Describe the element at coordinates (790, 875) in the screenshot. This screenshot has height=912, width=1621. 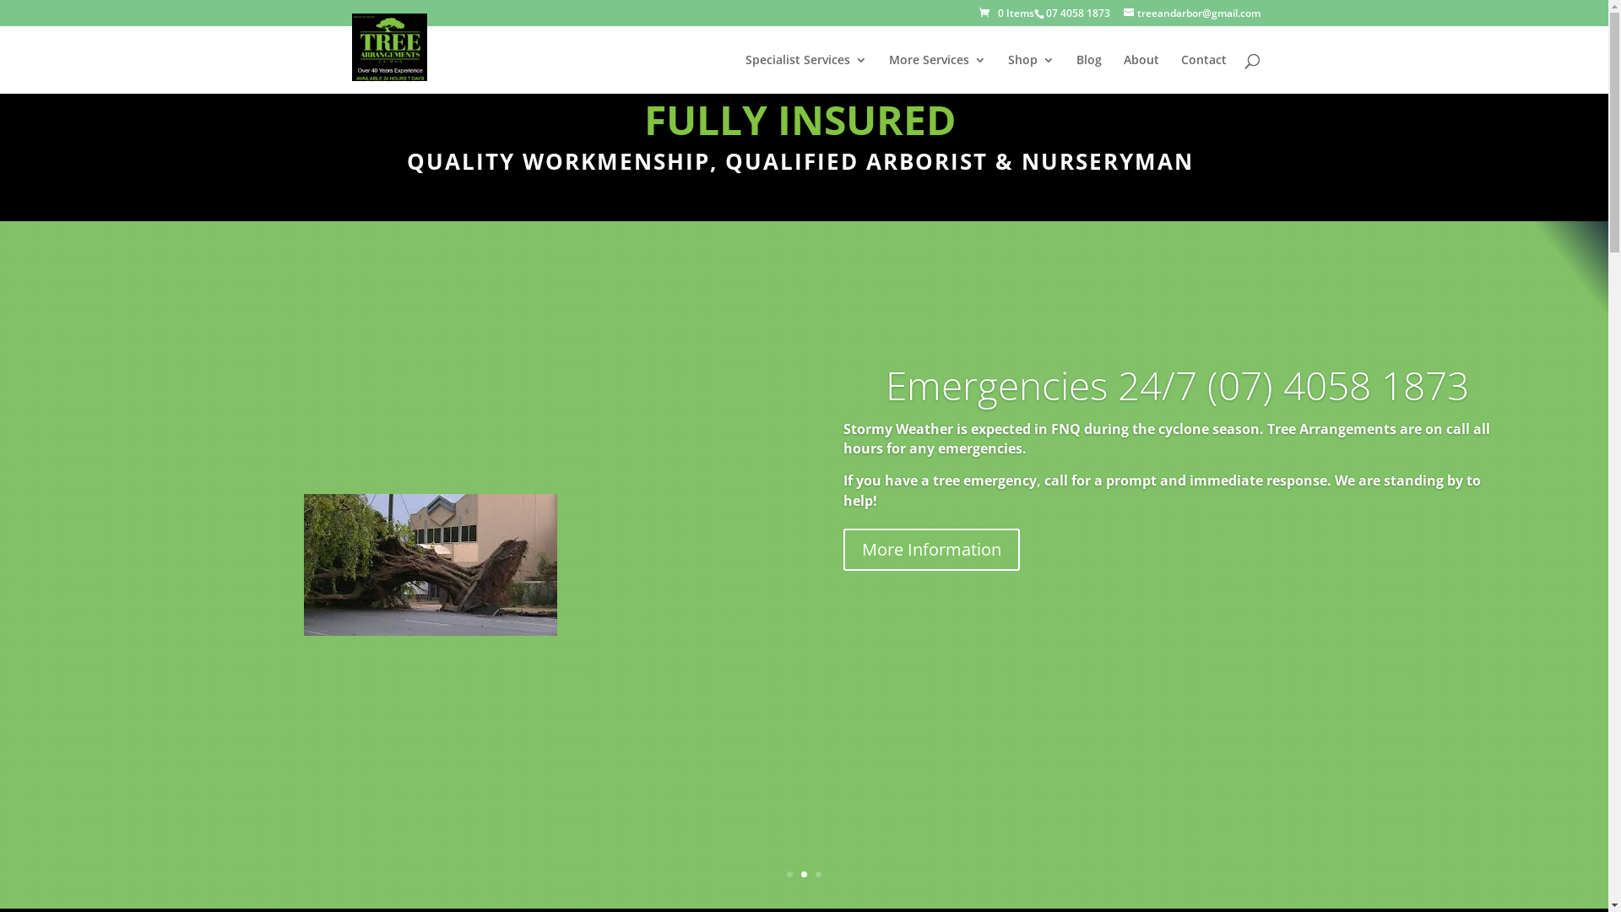
I see `1` at that location.